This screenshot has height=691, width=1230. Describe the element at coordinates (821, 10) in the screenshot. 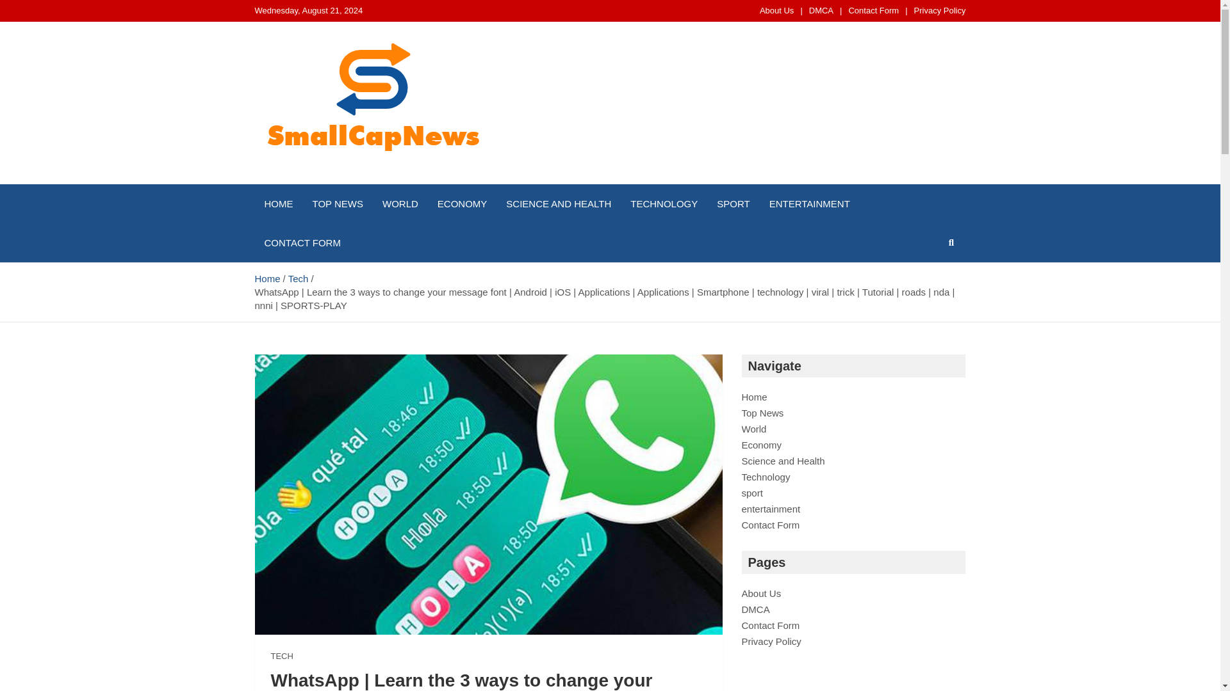

I see `DMCA` at that location.